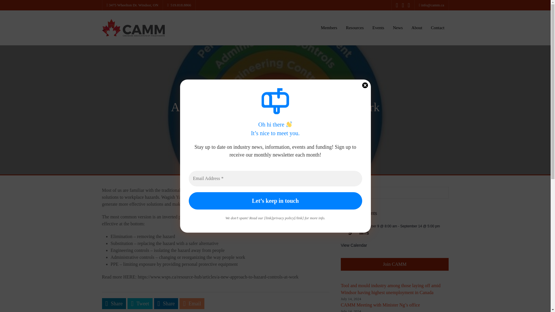 This screenshot has height=312, width=555. I want to click on IMTS, so click(364, 233).